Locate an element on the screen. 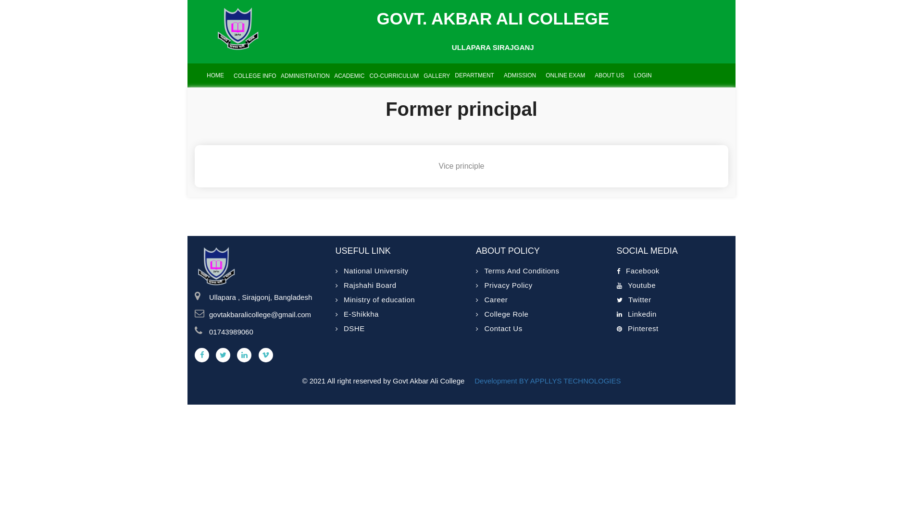  govtakbaralicollege@gmail.com is located at coordinates (265, 315).